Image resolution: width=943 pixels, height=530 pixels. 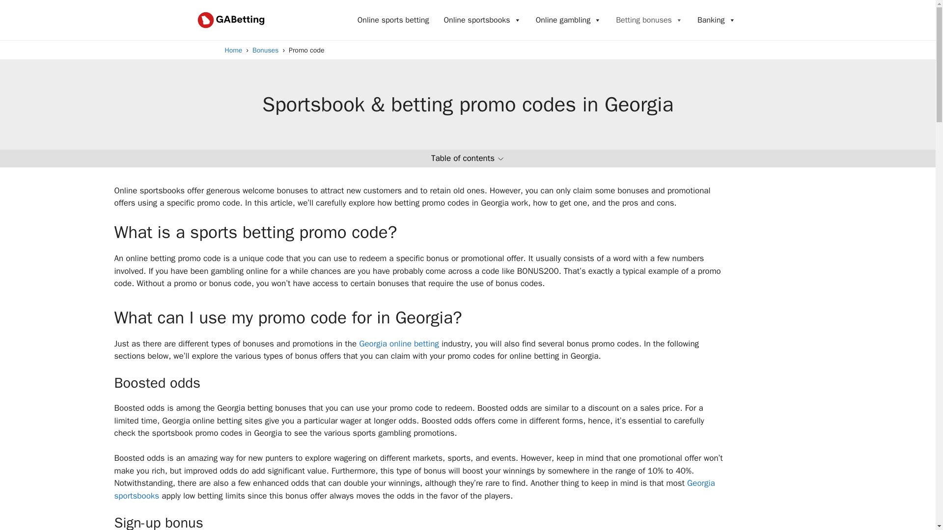 I want to click on GA Betting, so click(x=229, y=19).